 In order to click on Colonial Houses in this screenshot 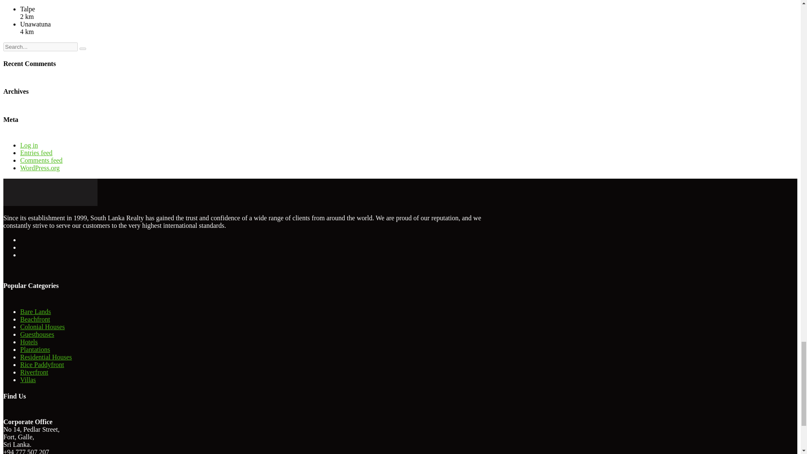, I will do `click(42, 327)`.